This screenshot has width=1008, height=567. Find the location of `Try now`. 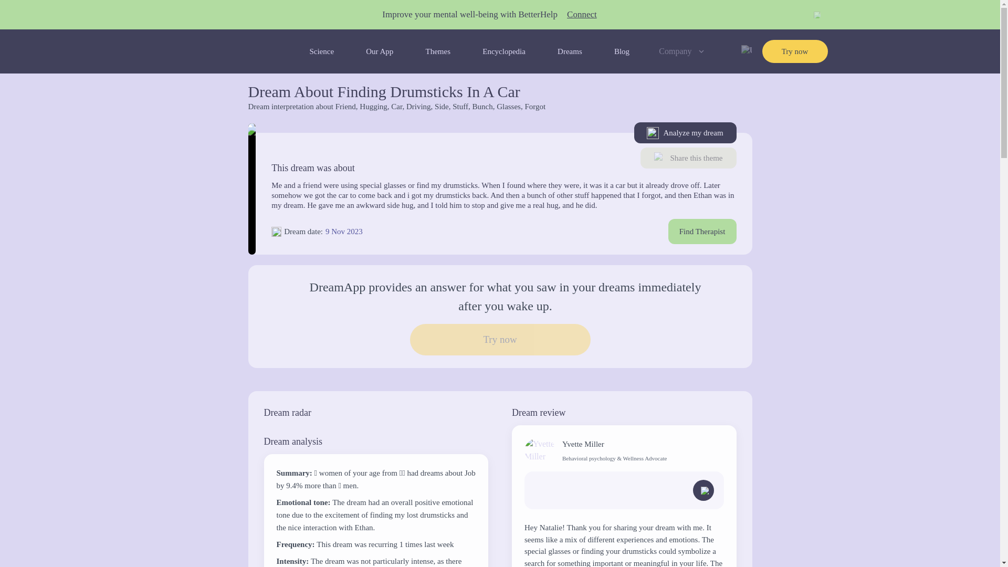

Try now is located at coordinates (795, 51).